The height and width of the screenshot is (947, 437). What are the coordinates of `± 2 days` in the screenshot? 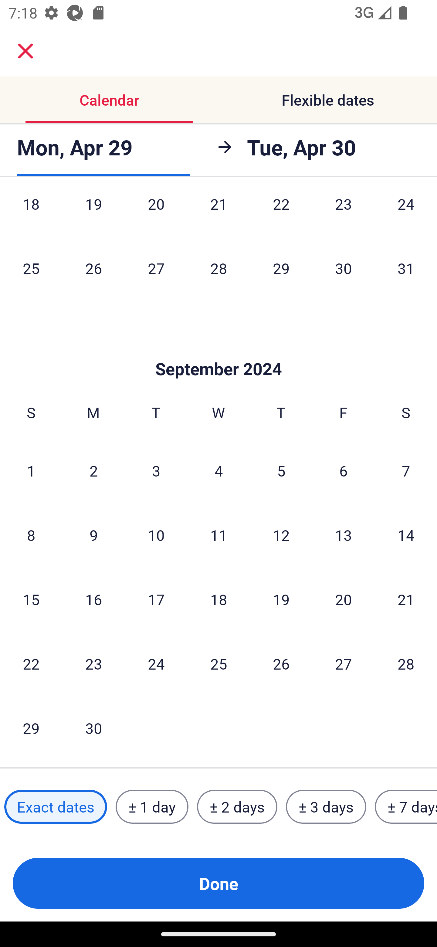 It's located at (237, 807).